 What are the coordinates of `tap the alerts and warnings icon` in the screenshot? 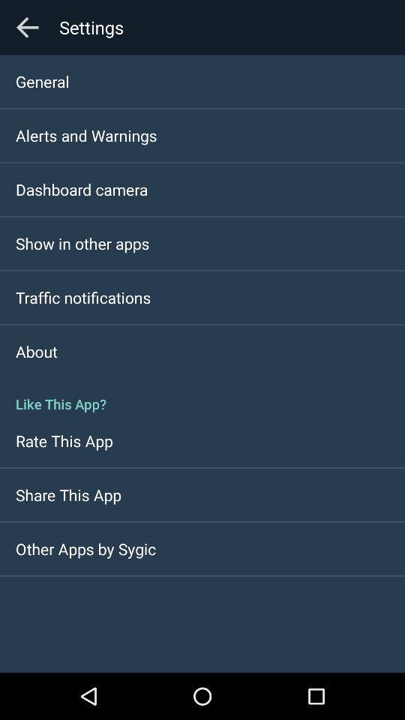 It's located at (86, 135).